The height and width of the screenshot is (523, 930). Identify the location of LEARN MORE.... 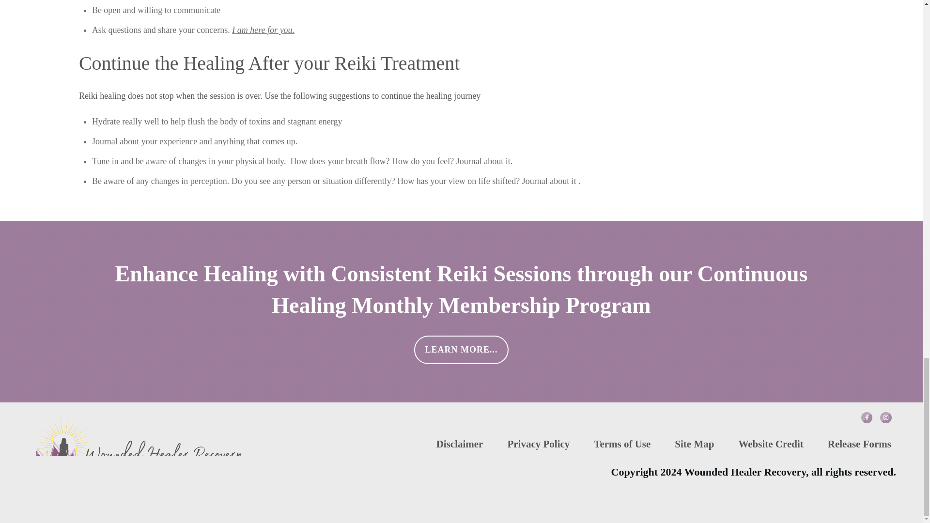
(461, 350).